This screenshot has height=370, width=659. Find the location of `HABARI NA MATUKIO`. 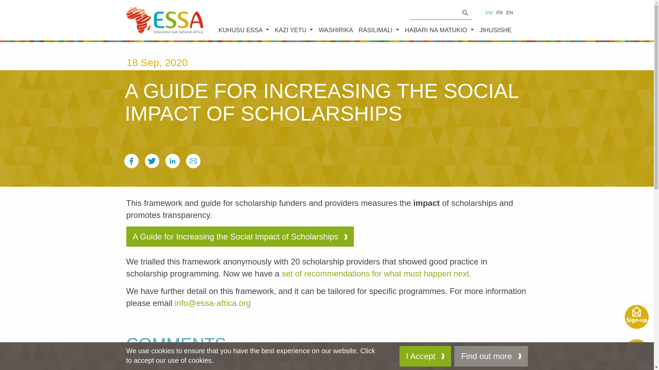

HABARI NA MATUKIO is located at coordinates (439, 30).